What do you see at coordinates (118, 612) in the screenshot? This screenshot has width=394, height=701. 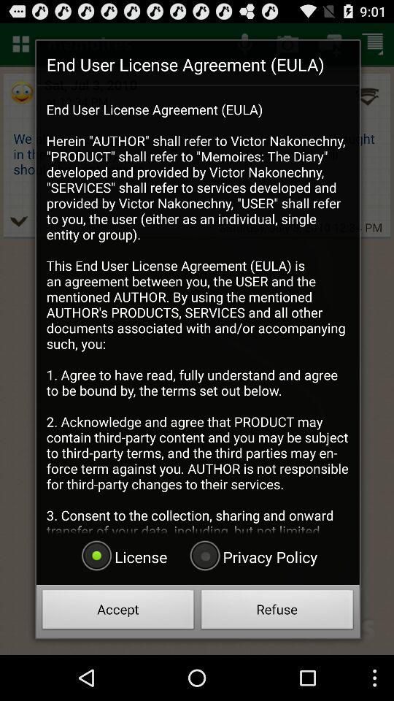 I see `choose button next to the refuse button` at bounding box center [118, 612].